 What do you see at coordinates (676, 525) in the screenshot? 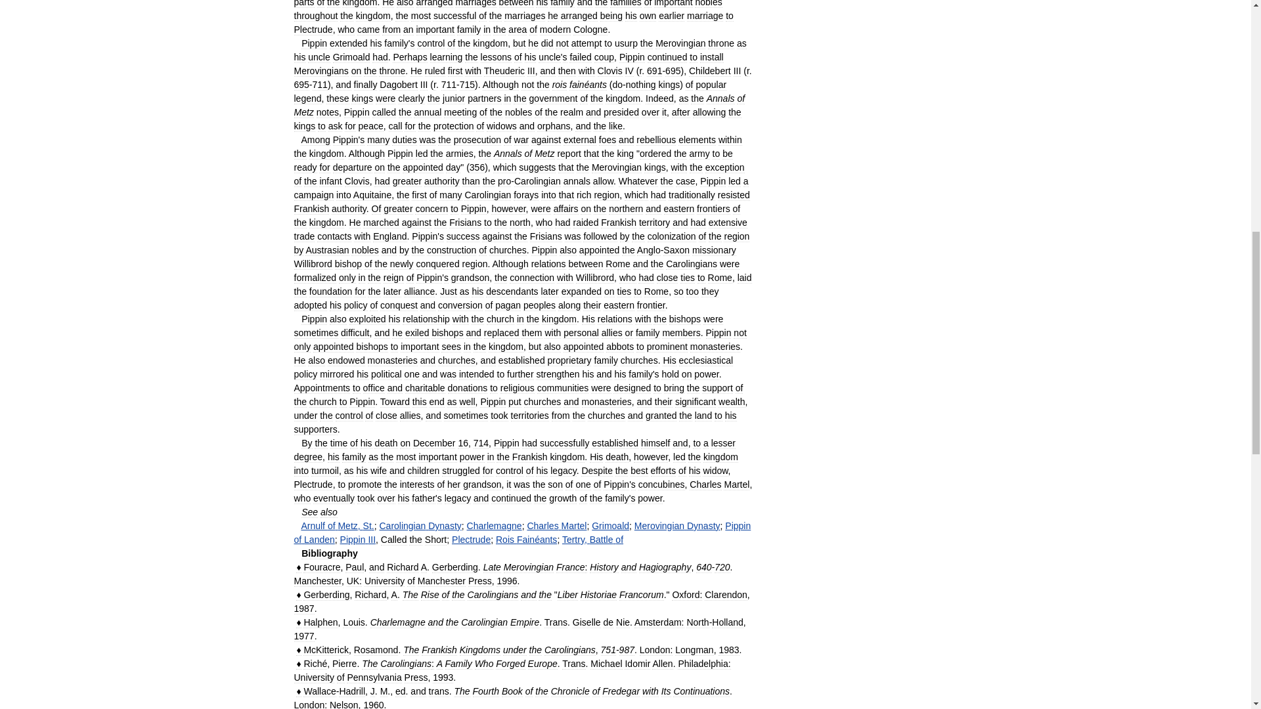
I see `Merovingian Dynasty` at bounding box center [676, 525].